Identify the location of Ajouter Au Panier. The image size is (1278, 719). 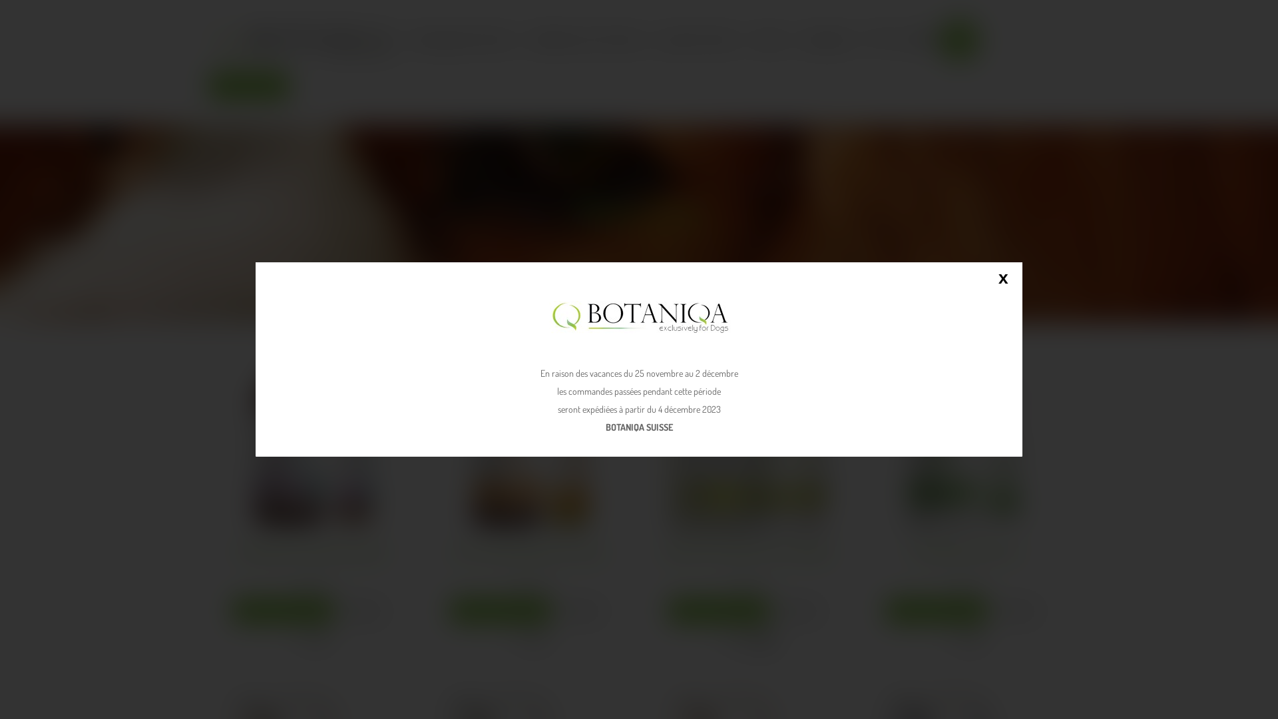
(283, 611).